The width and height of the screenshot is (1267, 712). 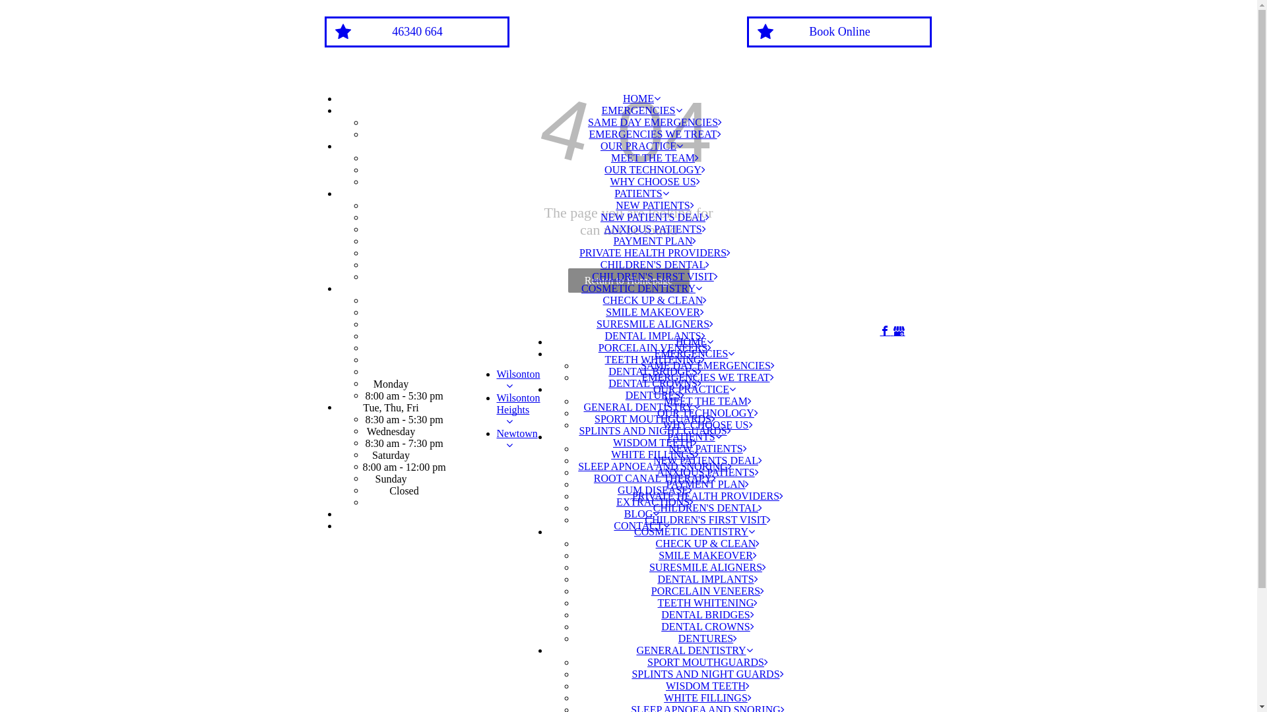 What do you see at coordinates (707, 674) in the screenshot?
I see `SPLINTS AND NIGHT GUARDS` at bounding box center [707, 674].